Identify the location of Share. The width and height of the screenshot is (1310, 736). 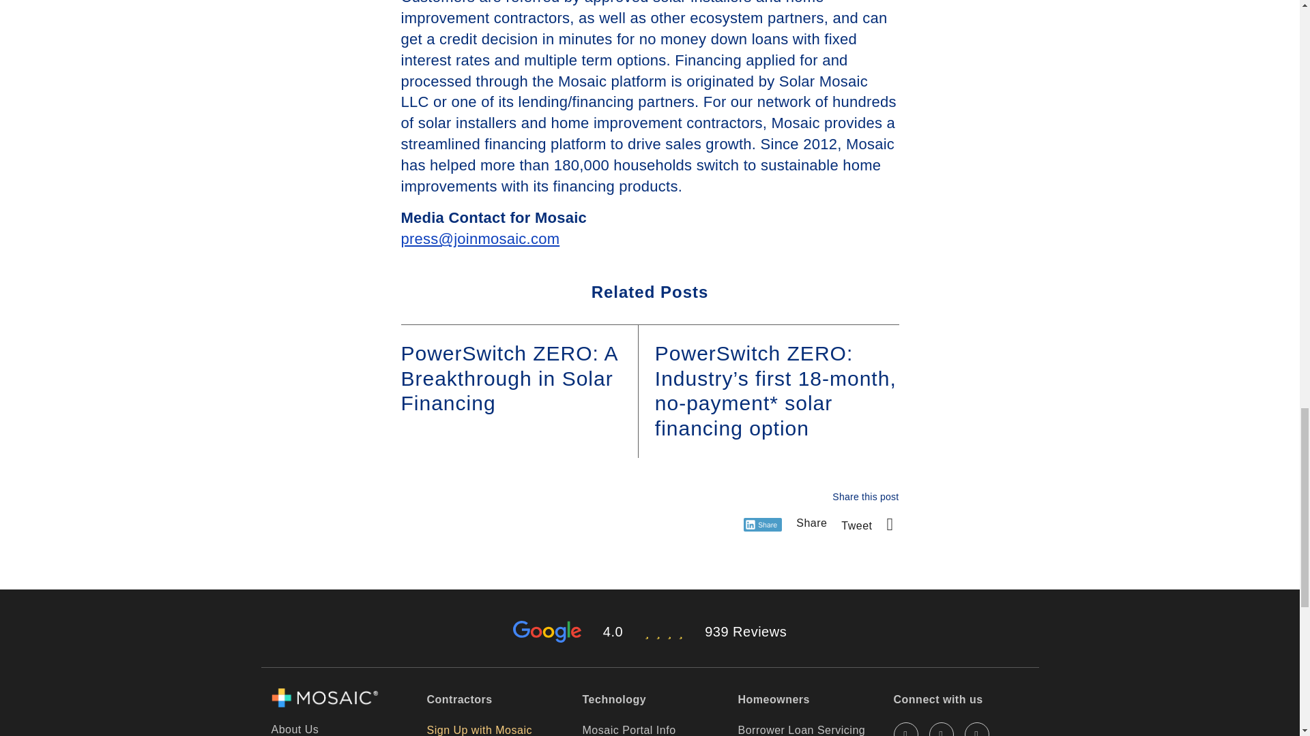
(811, 523).